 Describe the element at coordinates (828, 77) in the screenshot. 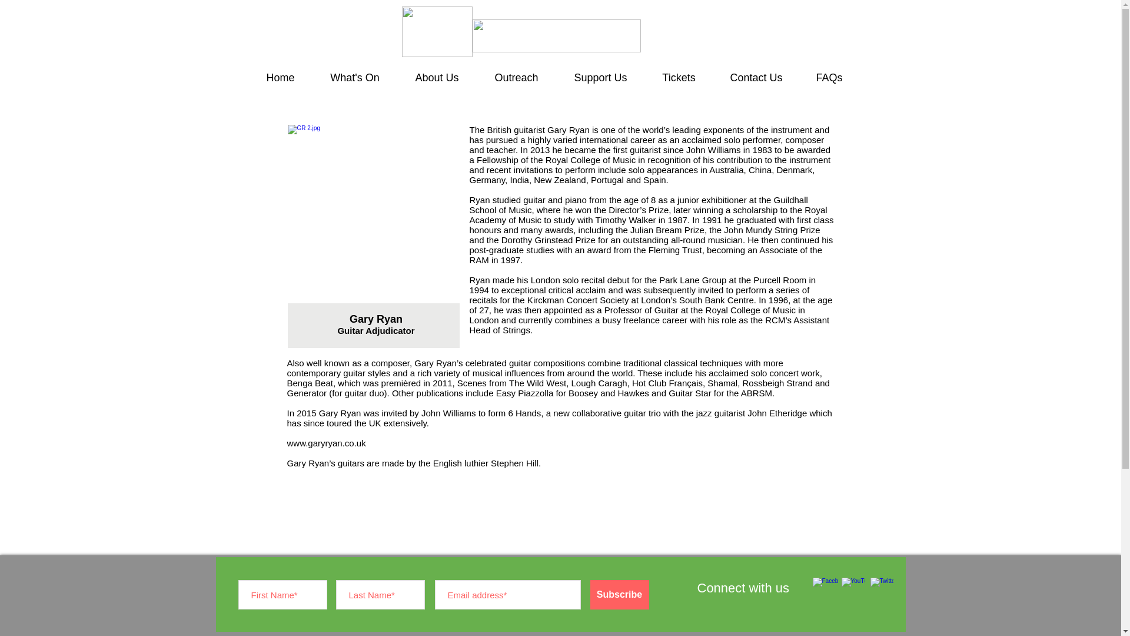

I see `FAQs` at that location.